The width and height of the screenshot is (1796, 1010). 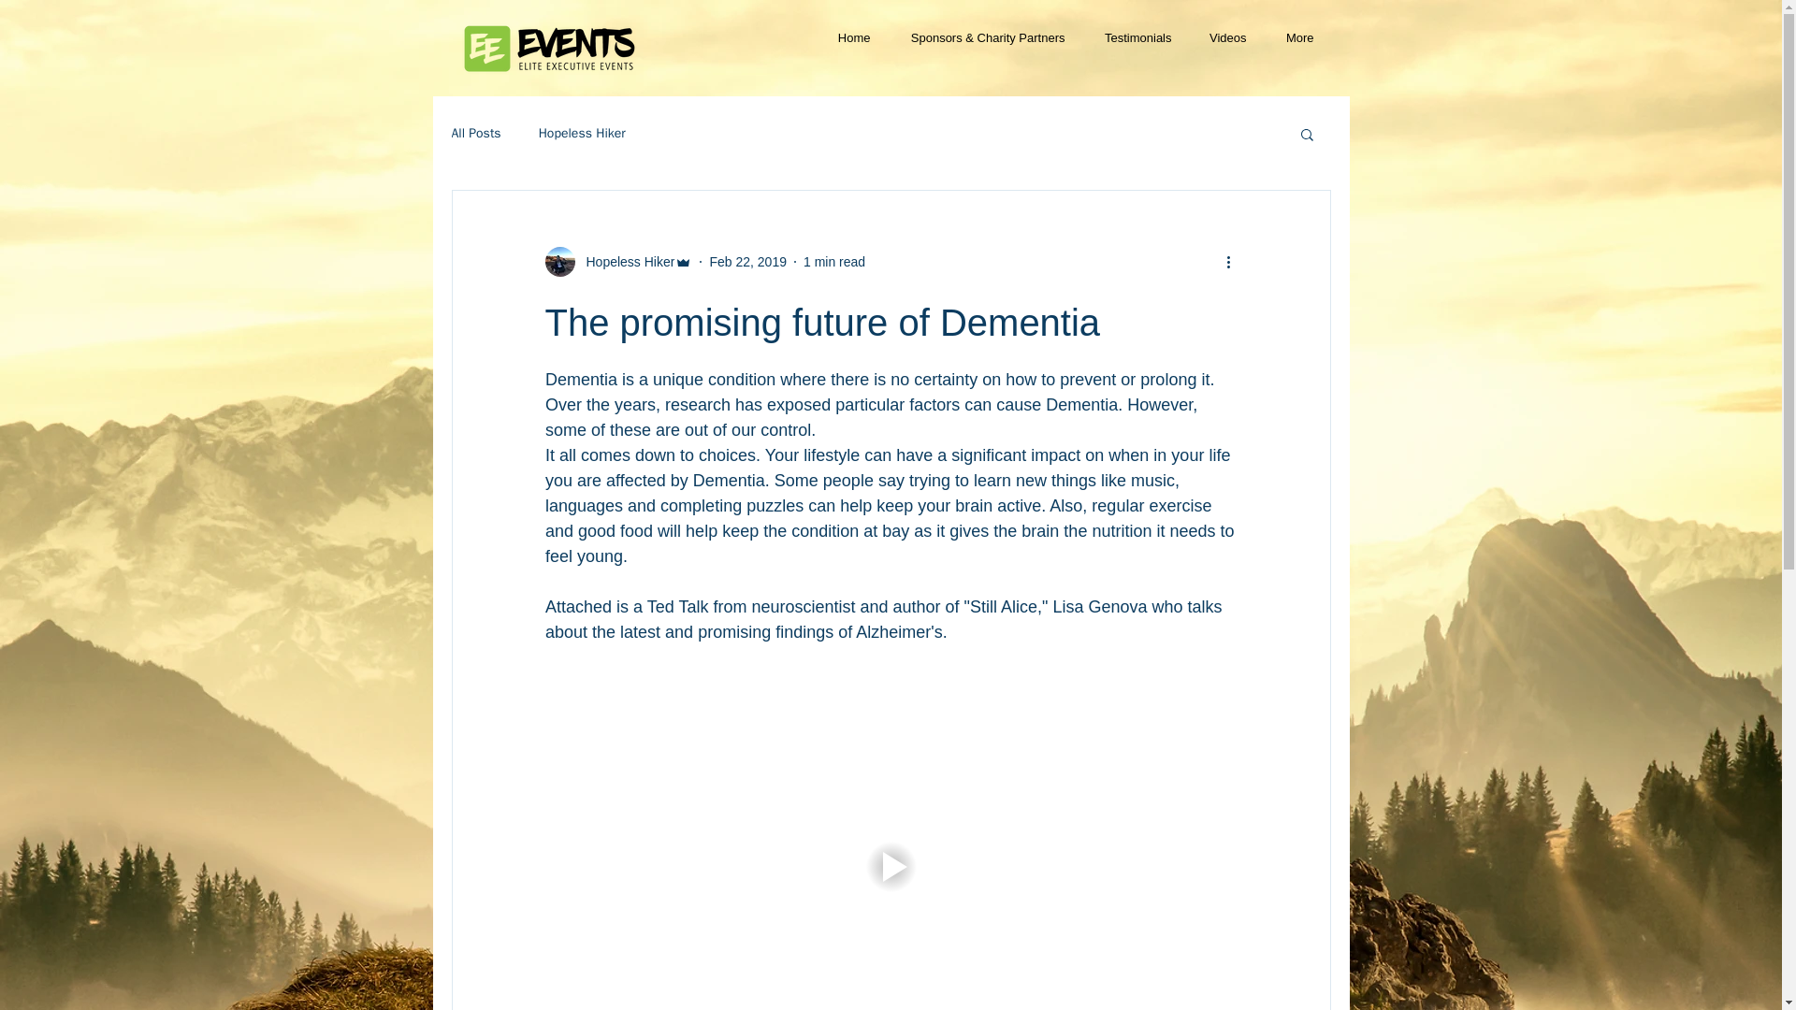 What do you see at coordinates (625, 262) in the screenshot?
I see `Hopeless Hiker` at bounding box center [625, 262].